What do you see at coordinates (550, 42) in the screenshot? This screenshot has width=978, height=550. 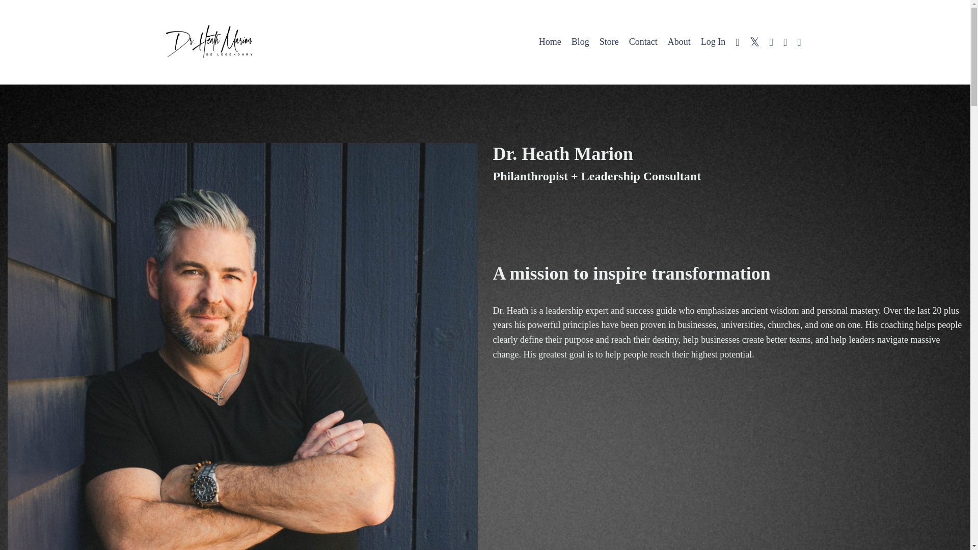 I see `Home` at bounding box center [550, 42].